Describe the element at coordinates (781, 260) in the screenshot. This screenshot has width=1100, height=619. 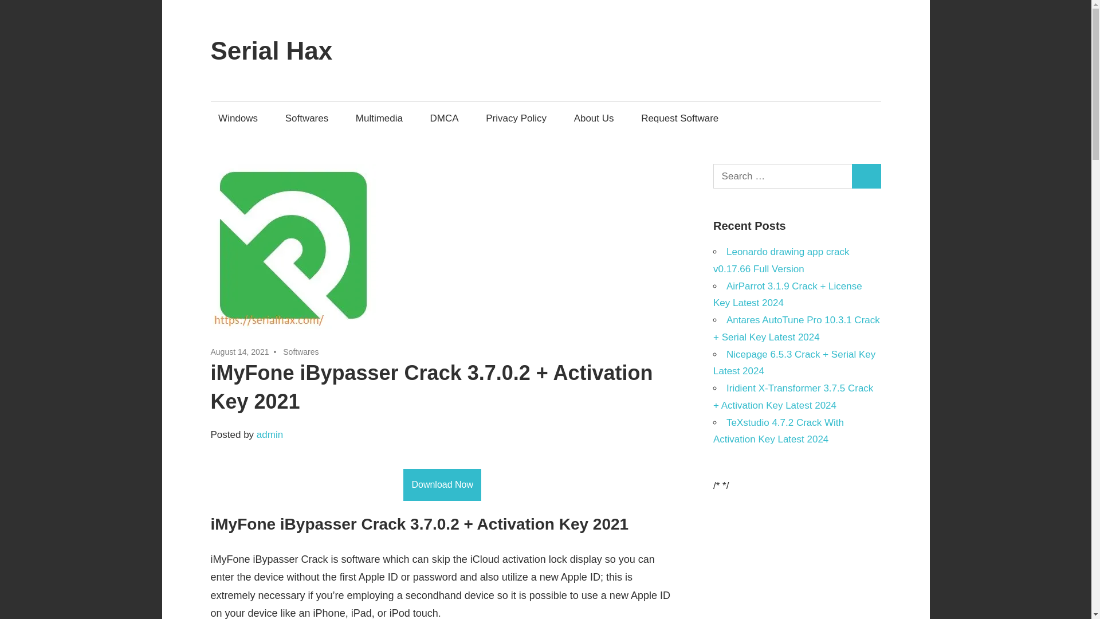
I see `Leonardo drawing app crack v0.17.66 Full Version` at that location.